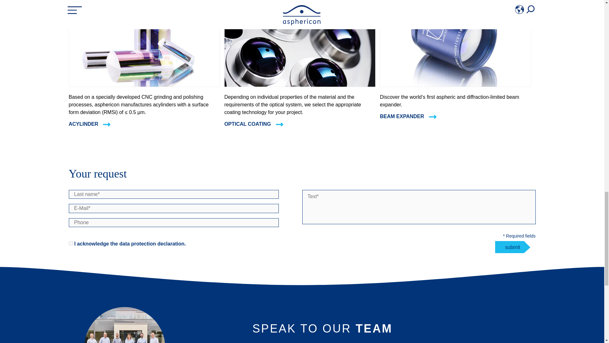 The width and height of the screenshot is (609, 343). Describe the element at coordinates (455, 85) in the screenshot. I see `Beam Expander` at that location.